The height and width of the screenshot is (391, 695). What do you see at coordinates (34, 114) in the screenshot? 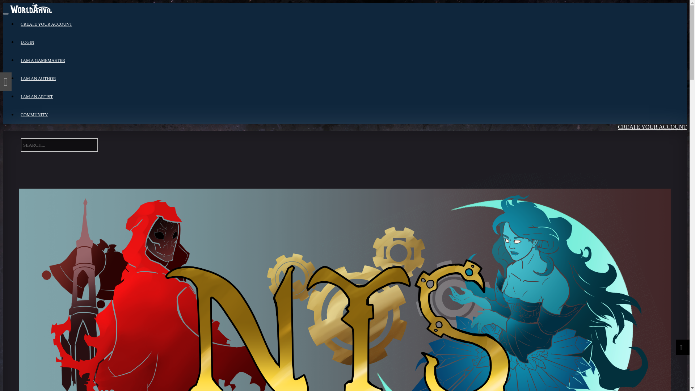
I see `COMMUNITY` at bounding box center [34, 114].